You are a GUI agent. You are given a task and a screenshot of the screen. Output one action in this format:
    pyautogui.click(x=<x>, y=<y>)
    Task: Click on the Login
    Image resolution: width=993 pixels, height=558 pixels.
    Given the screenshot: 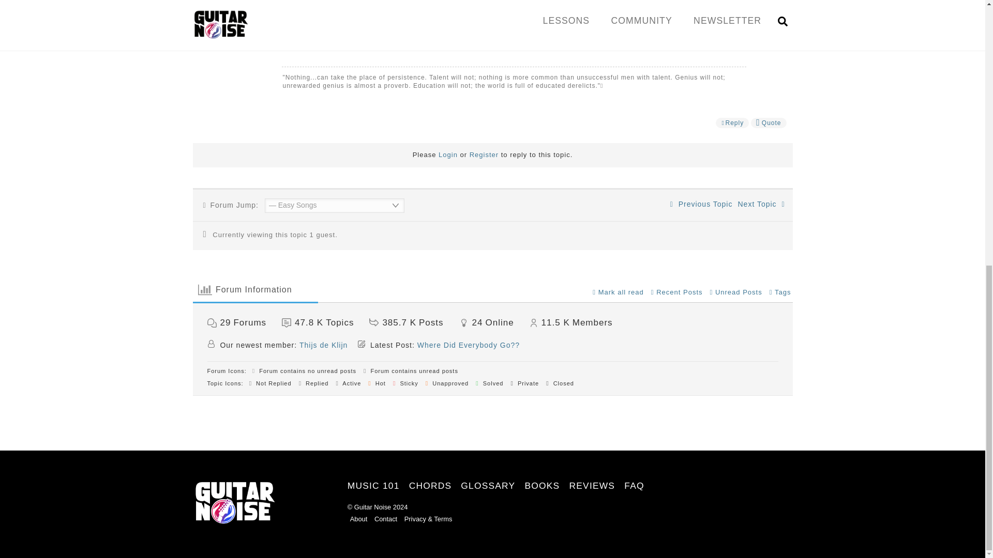 What is the action you would take?
    pyautogui.click(x=448, y=154)
    